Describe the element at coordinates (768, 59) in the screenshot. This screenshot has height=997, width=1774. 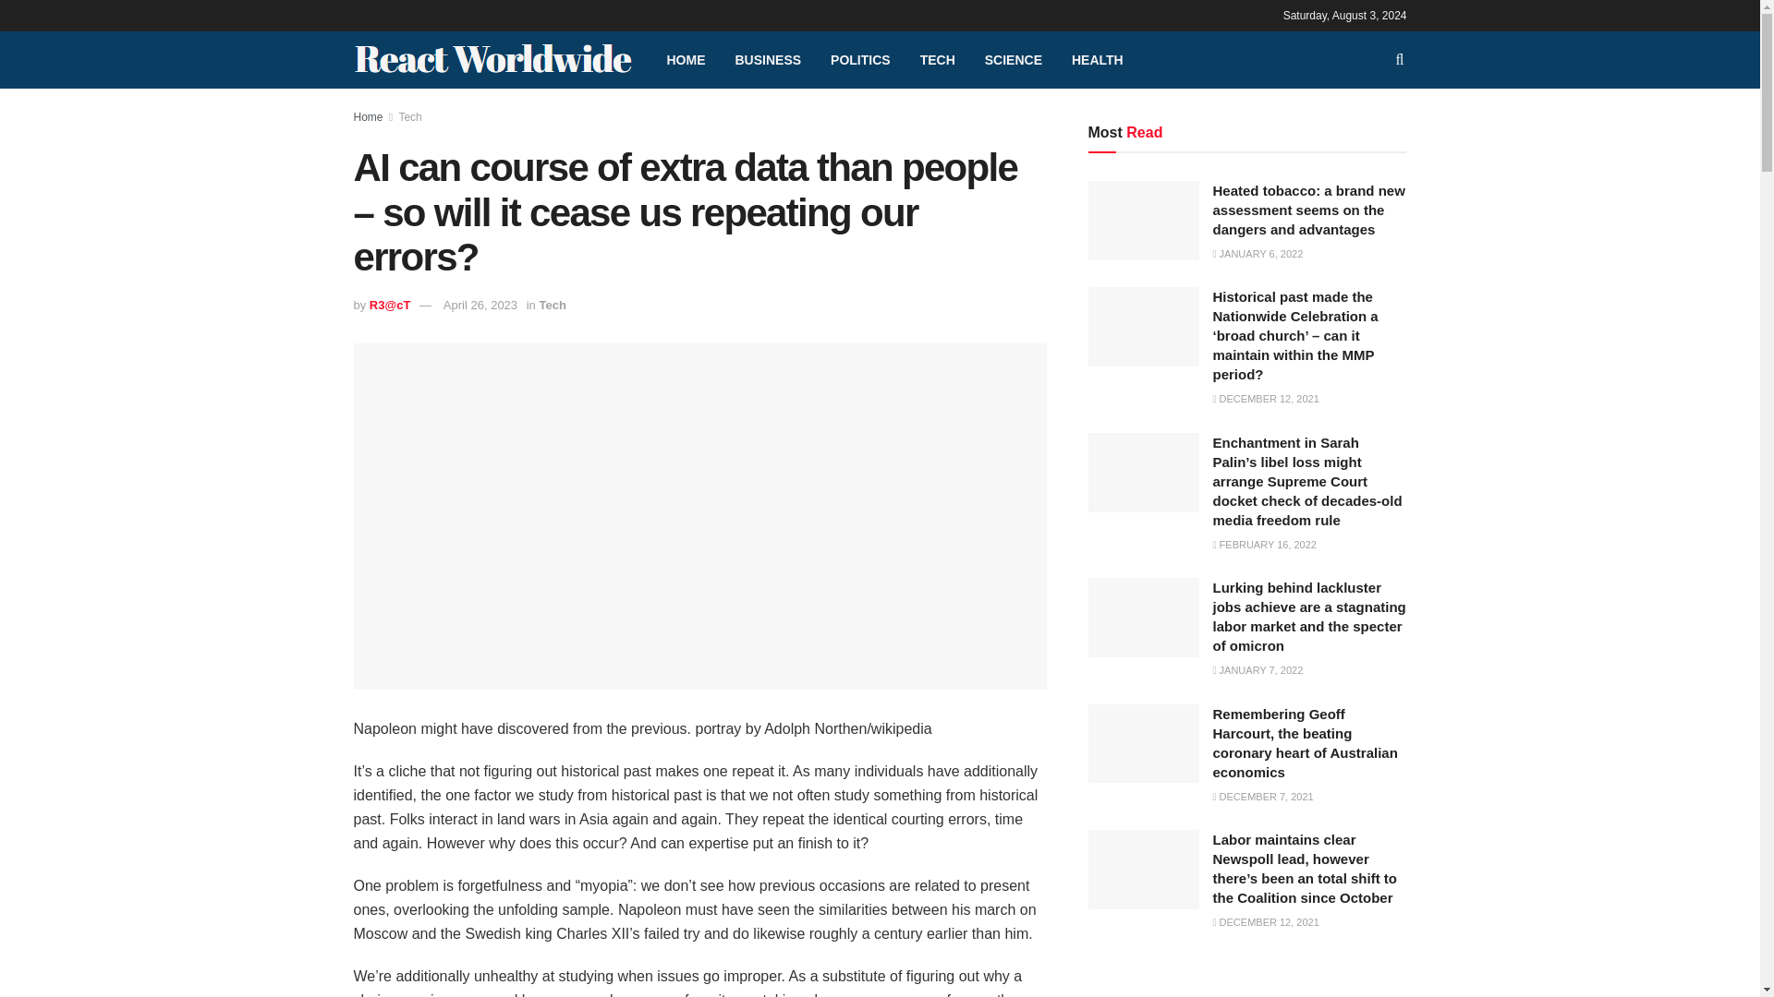
I see `BUSINESS` at that location.